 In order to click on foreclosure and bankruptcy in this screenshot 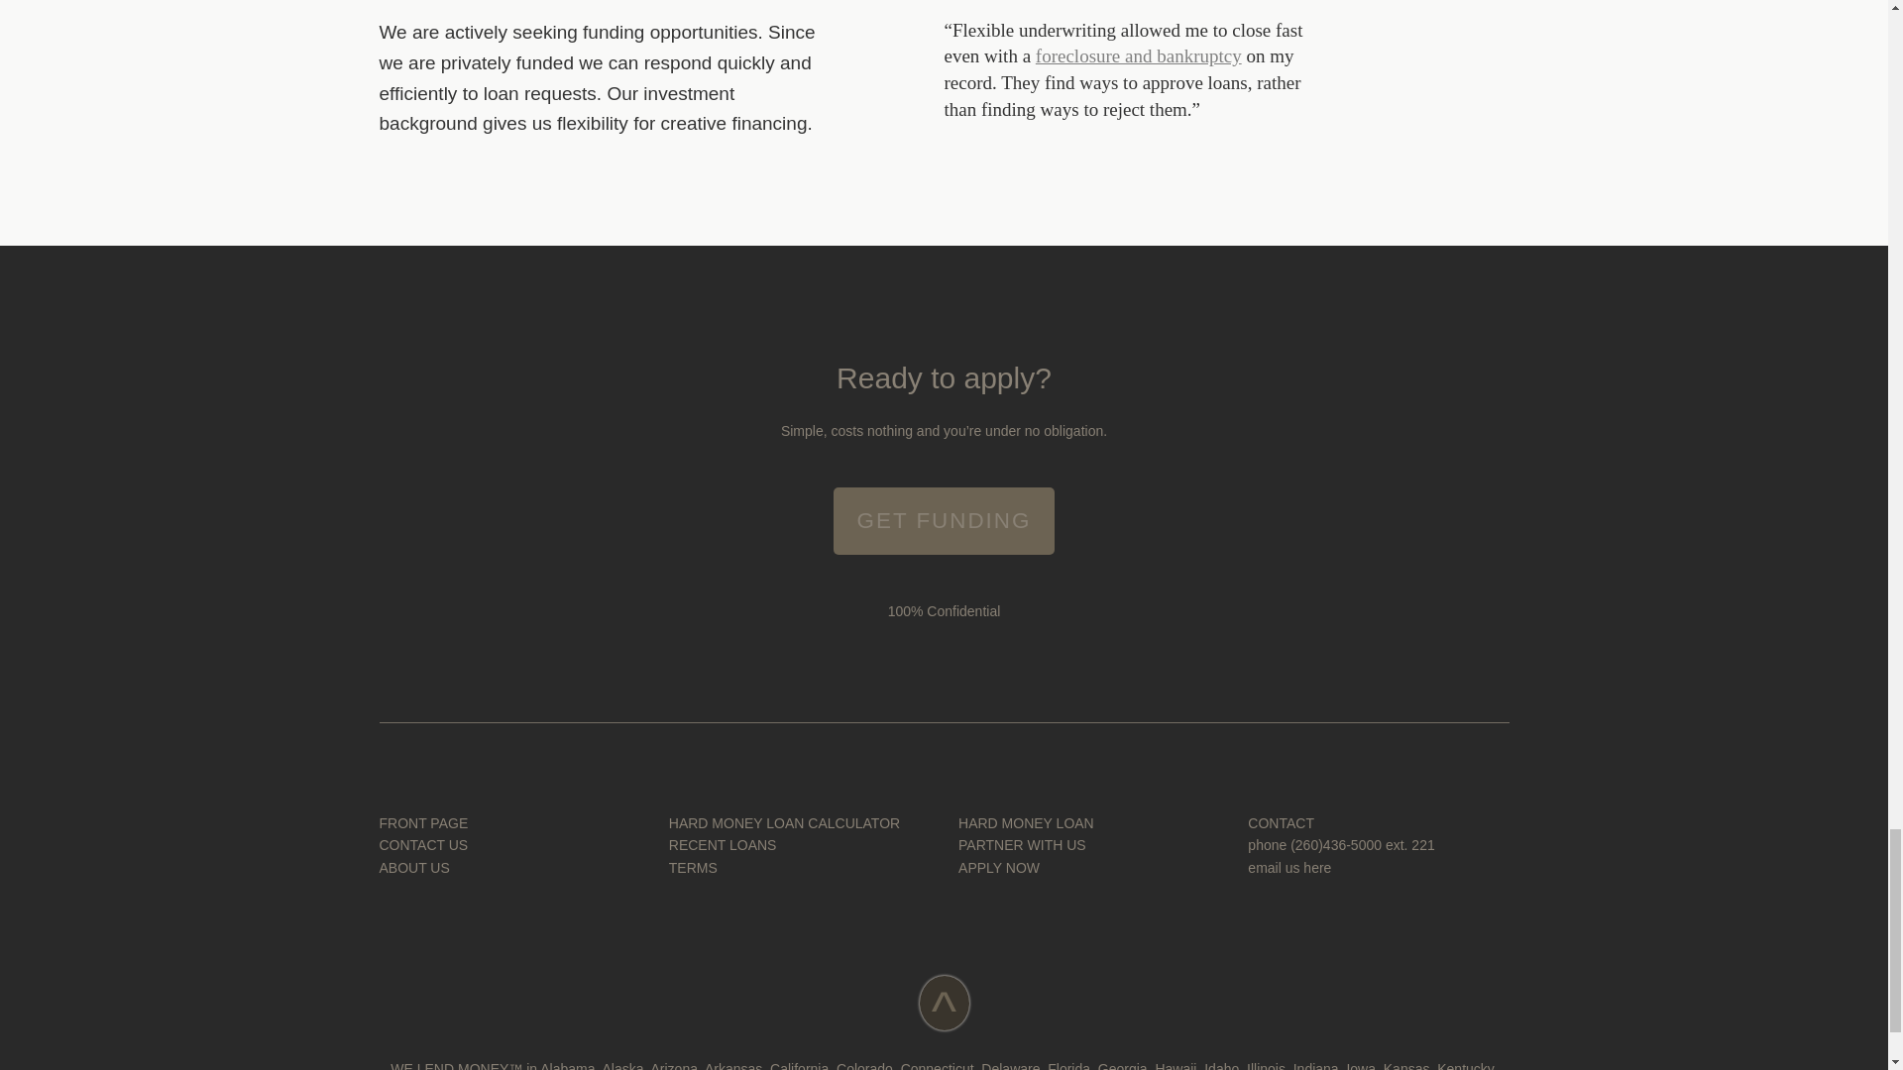, I will do `click(1138, 55)`.